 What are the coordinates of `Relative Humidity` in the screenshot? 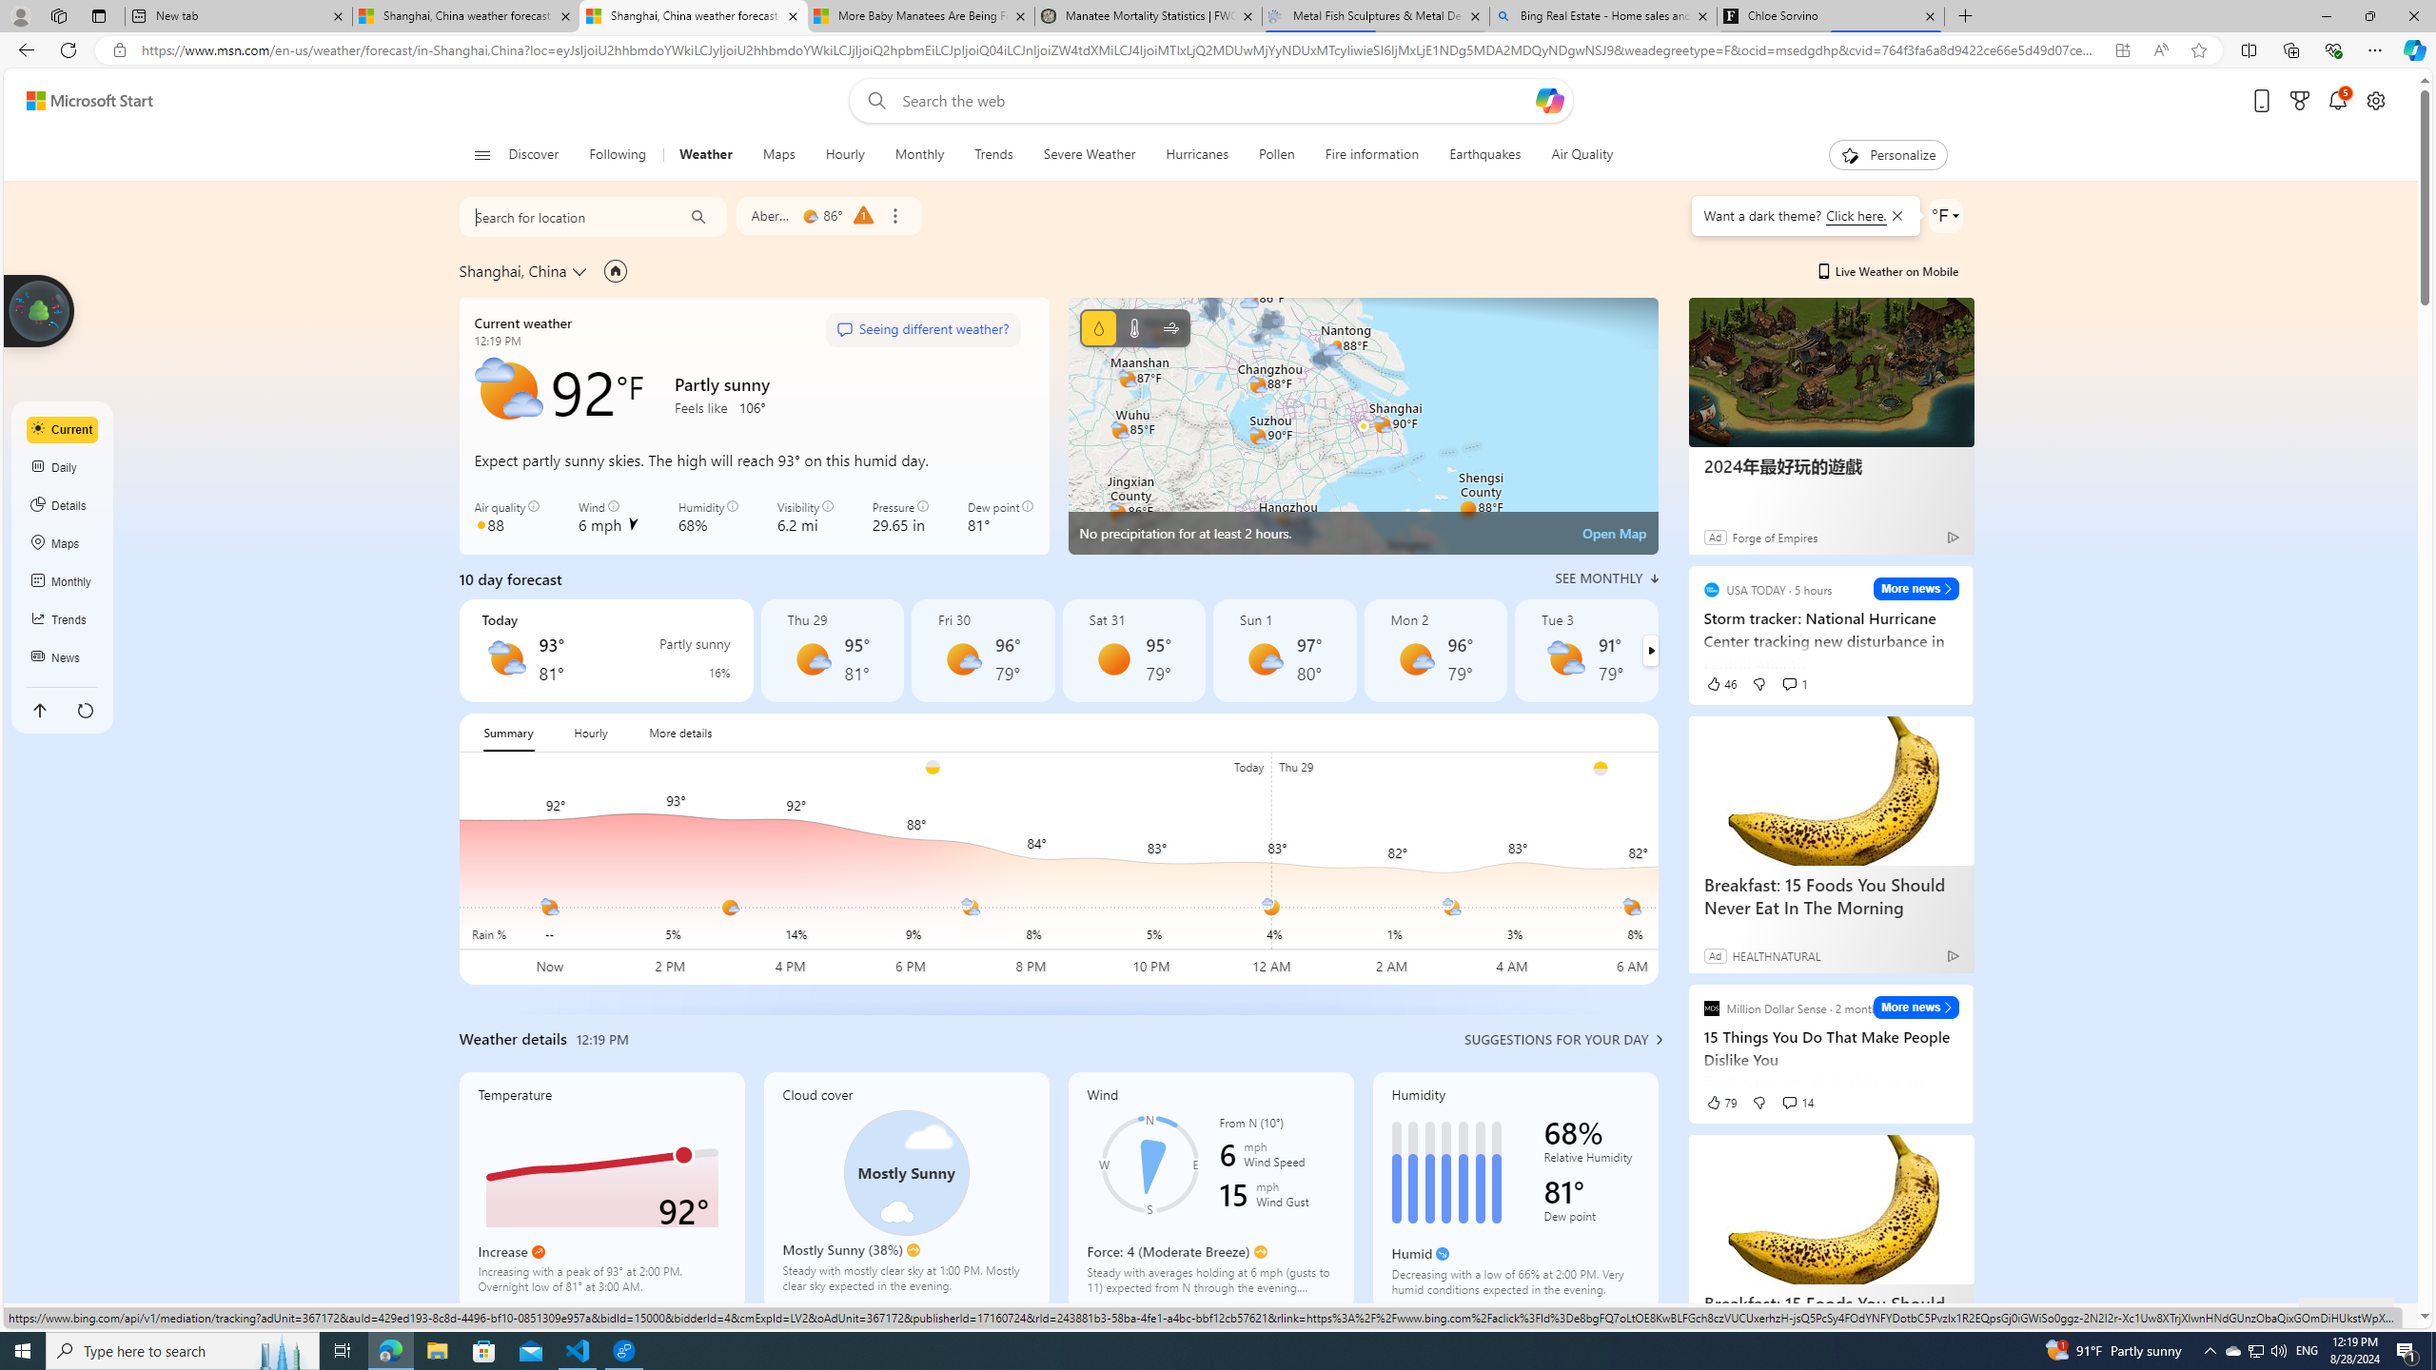 It's located at (1591, 1161).